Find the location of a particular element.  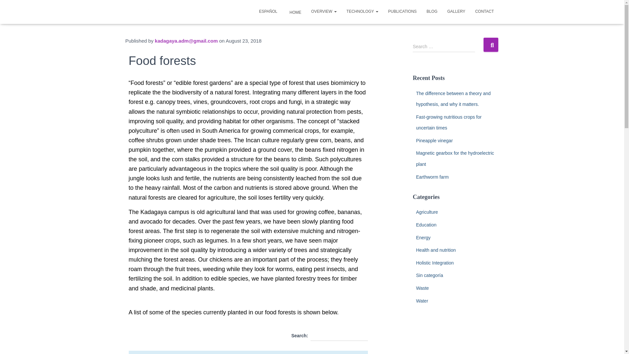

Pineapple vinegar is located at coordinates (434, 141).